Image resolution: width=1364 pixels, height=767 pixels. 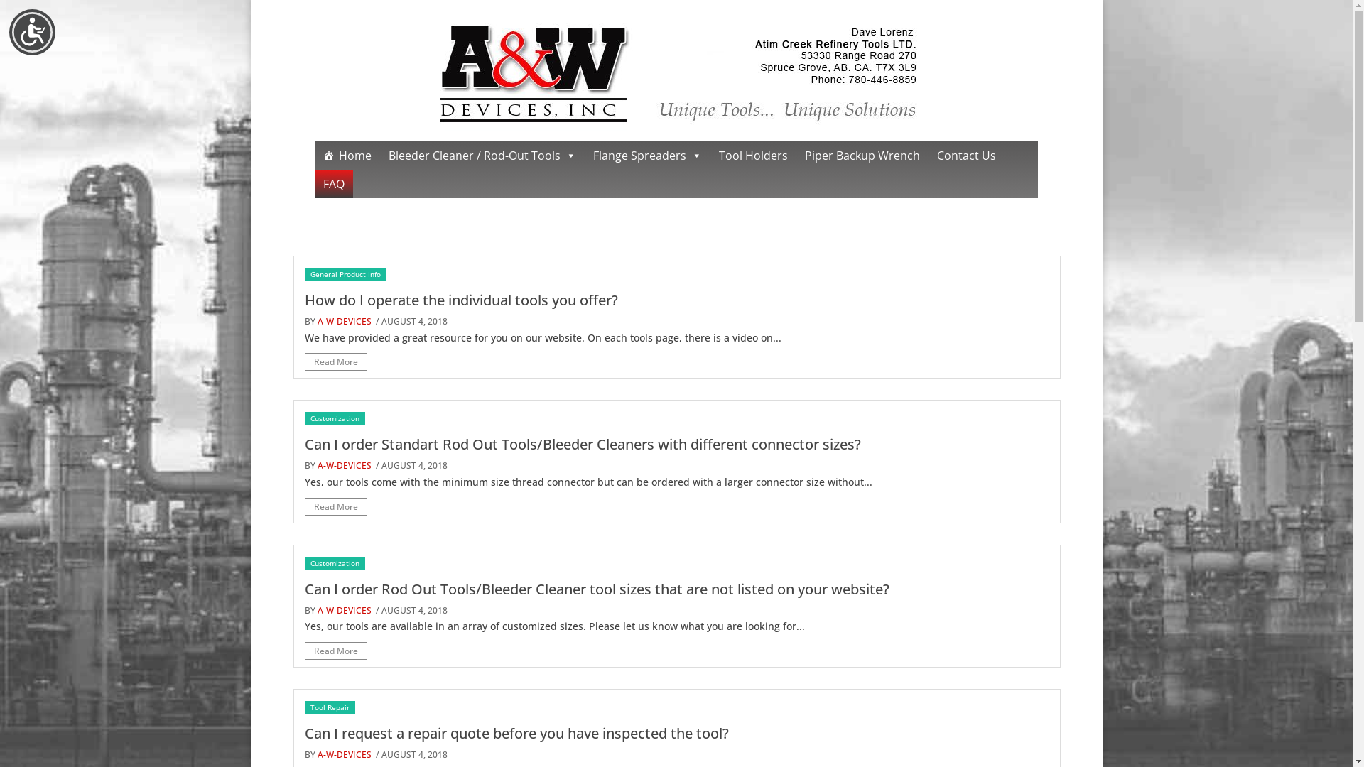 What do you see at coordinates (333, 184) in the screenshot?
I see `FAQ` at bounding box center [333, 184].